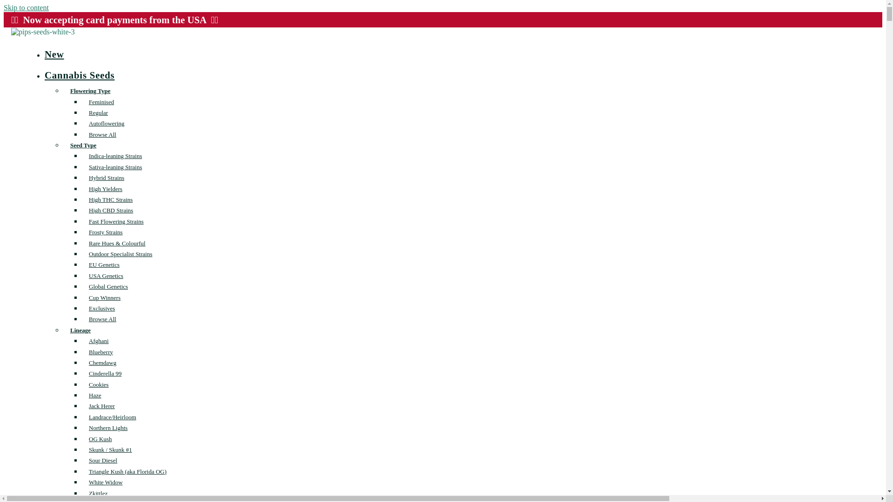 Image resolution: width=893 pixels, height=502 pixels. I want to click on pips-seeds-white-3, so click(47, 32).